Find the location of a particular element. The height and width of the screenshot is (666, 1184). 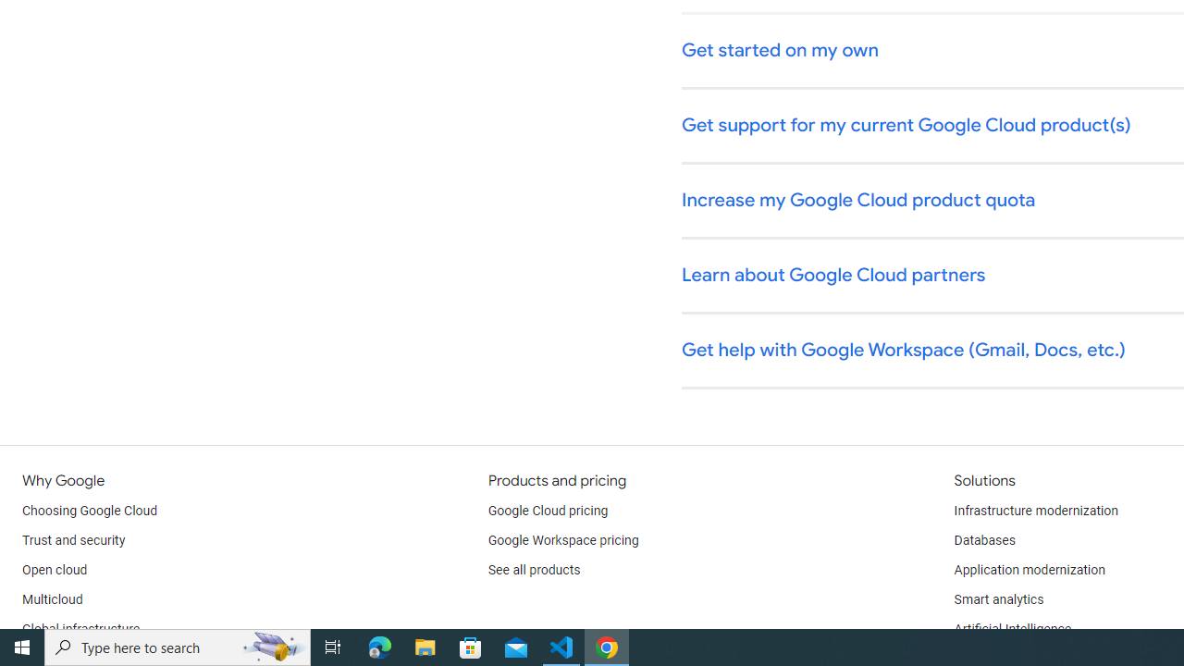

Artificial Intelligence is located at coordinates (1012, 629).